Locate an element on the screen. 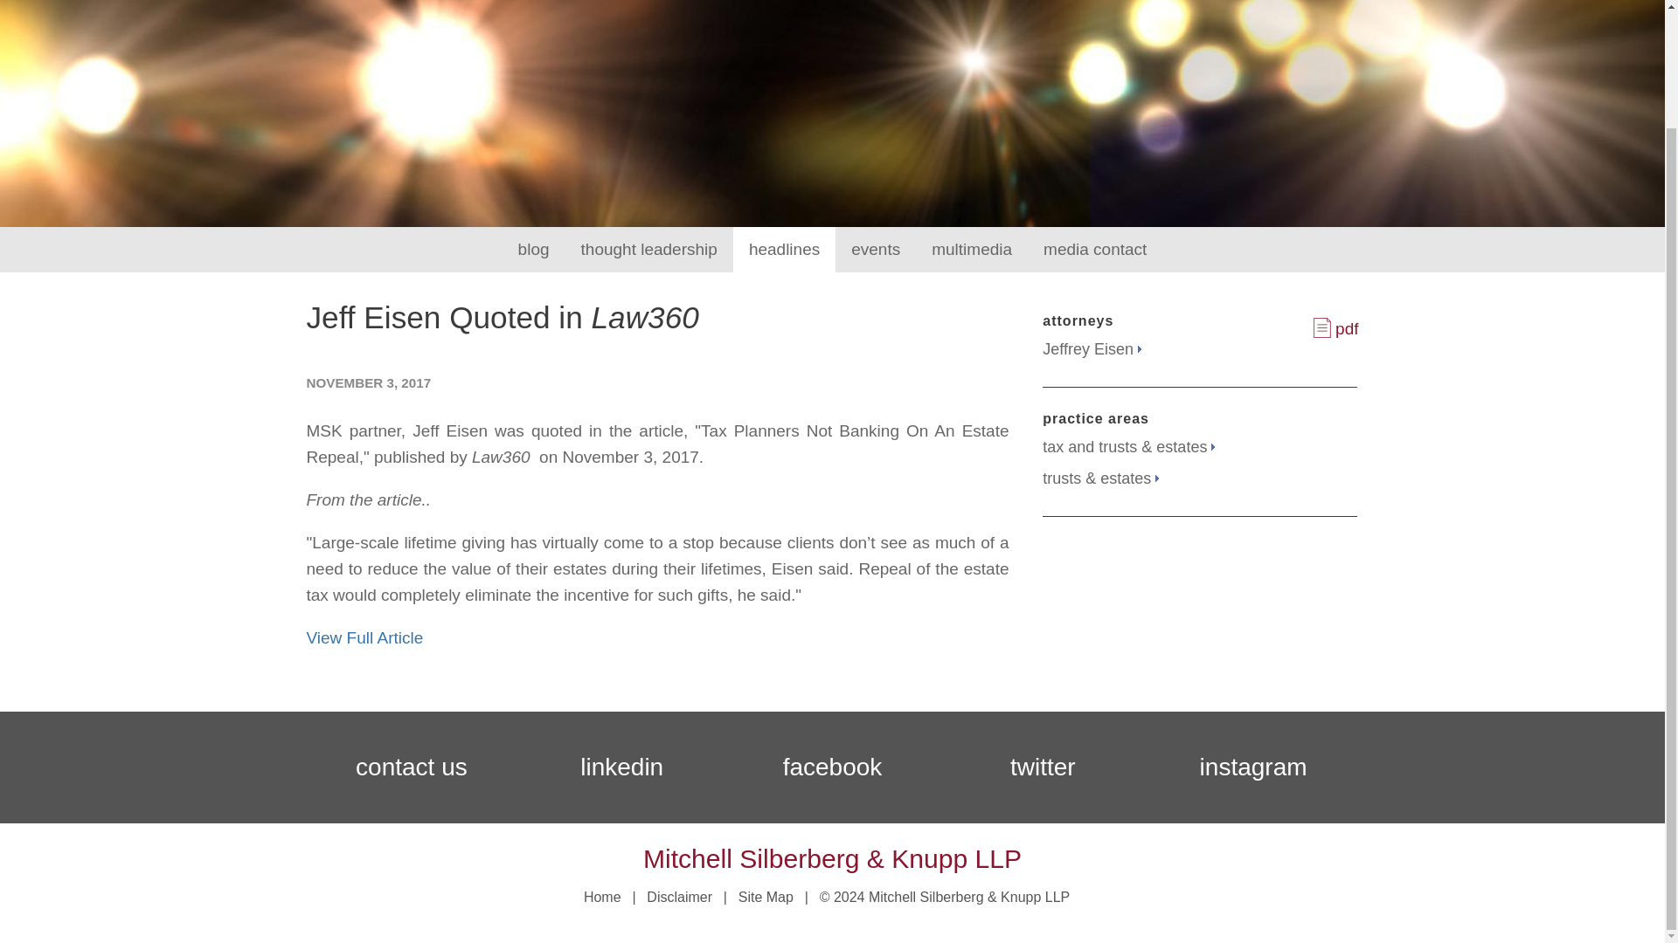 The image size is (1678, 943). blog is located at coordinates (533, 250).